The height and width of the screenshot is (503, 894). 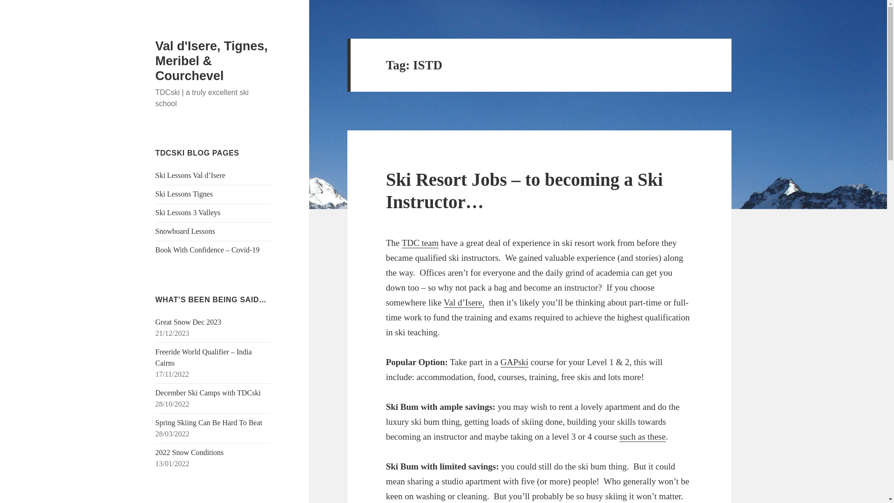 I want to click on Snowboard Lessons, so click(x=185, y=231).